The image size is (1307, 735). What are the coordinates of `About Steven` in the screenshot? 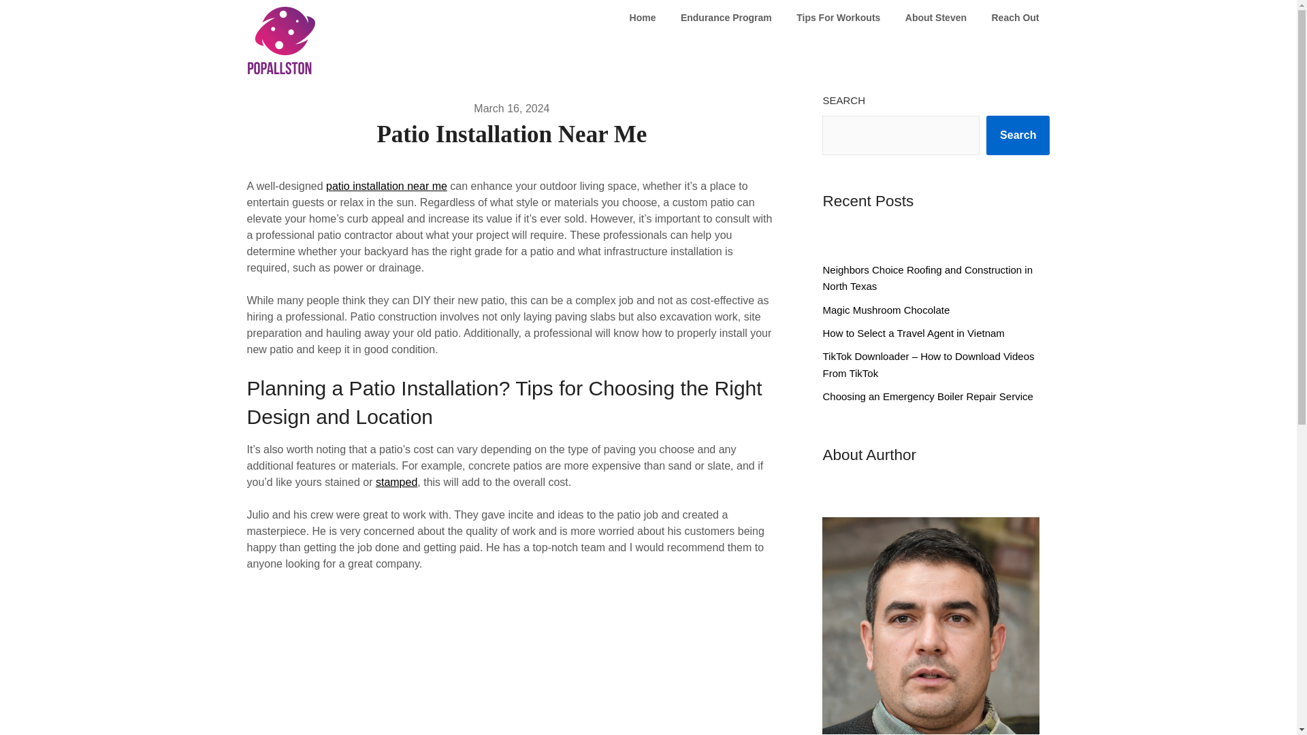 It's located at (935, 18).